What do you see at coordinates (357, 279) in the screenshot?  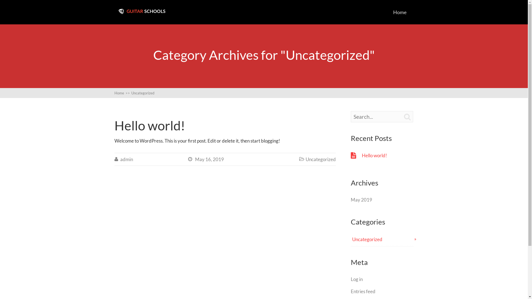 I see `Log in` at bounding box center [357, 279].